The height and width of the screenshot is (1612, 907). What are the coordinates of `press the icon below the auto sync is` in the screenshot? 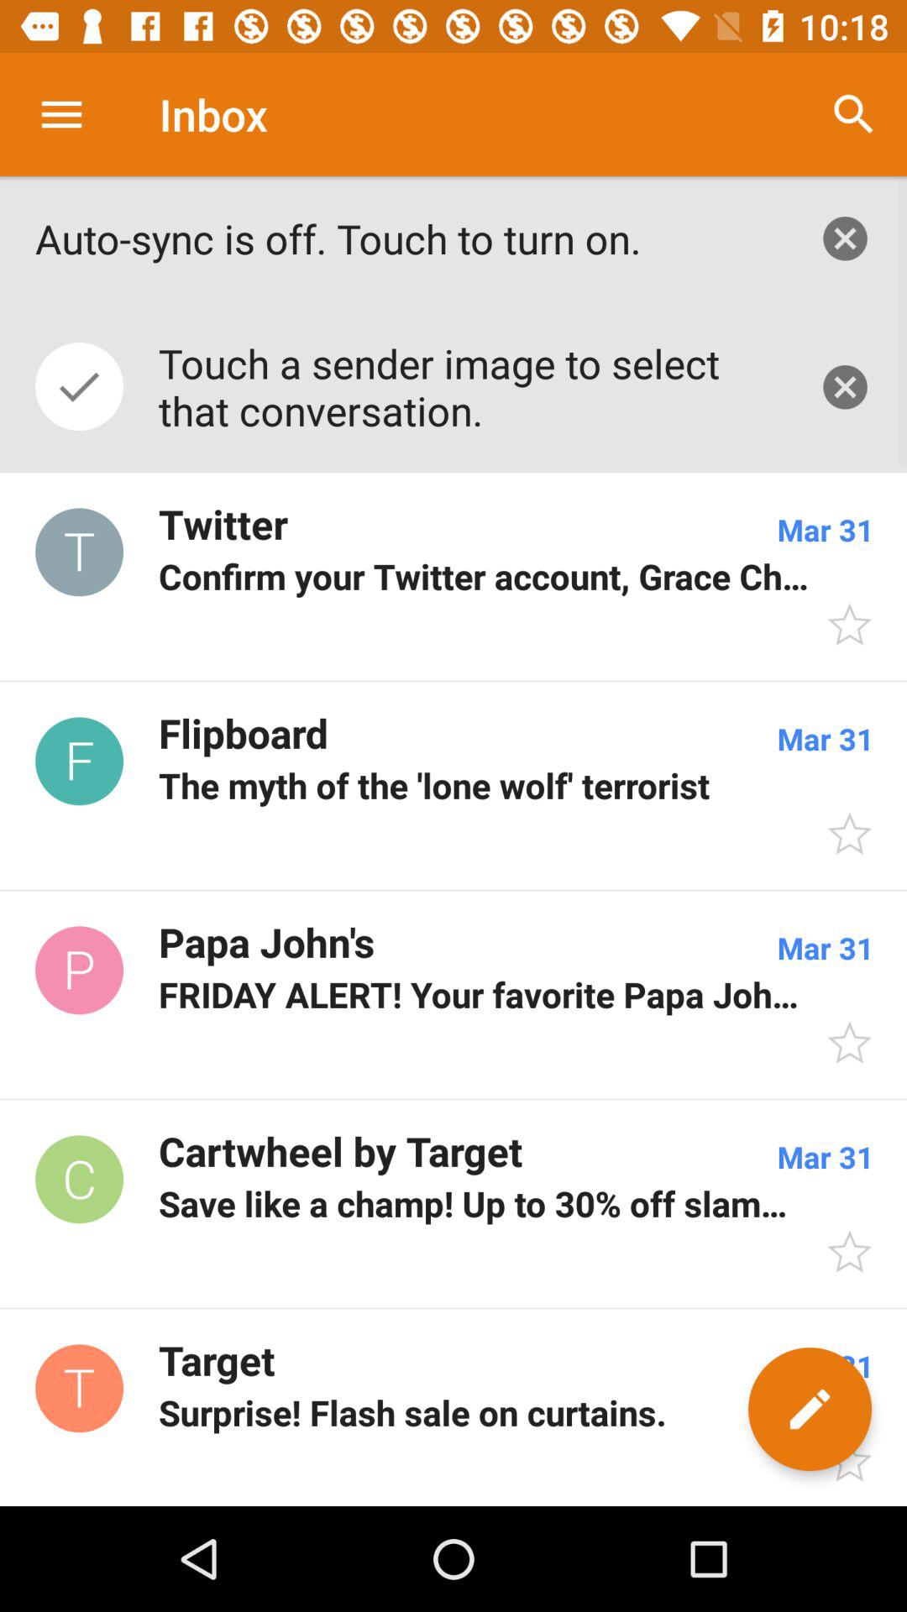 It's located at (453, 405).